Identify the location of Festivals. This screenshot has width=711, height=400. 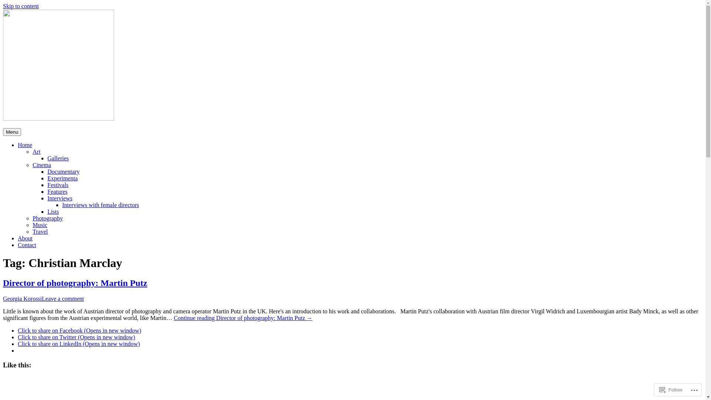
(58, 185).